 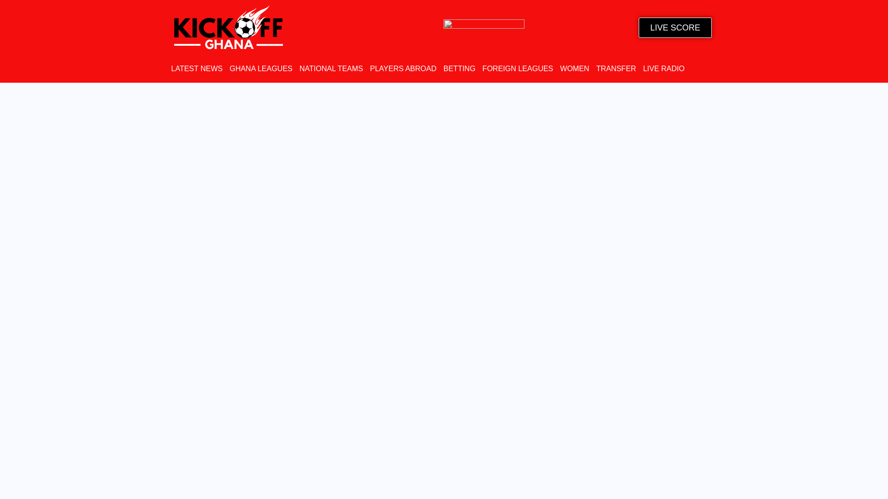 I want to click on BETTING, so click(x=459, y=68).